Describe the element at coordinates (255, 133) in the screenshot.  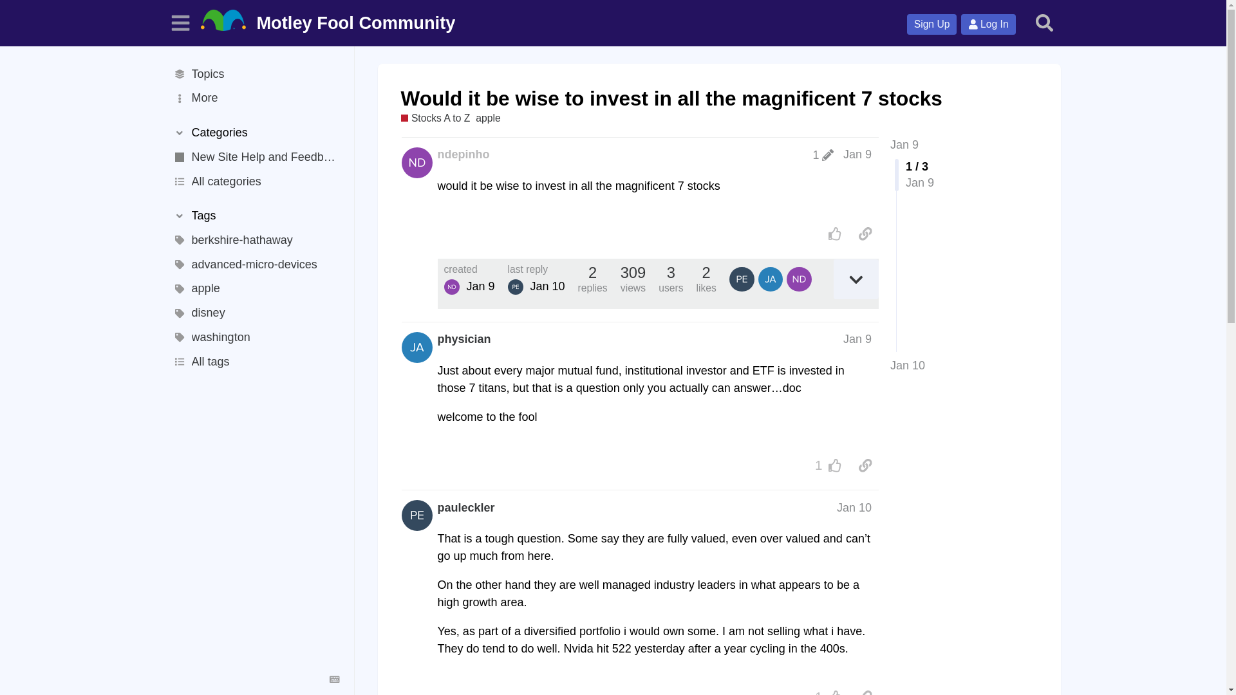
I see `Categories` at that location.